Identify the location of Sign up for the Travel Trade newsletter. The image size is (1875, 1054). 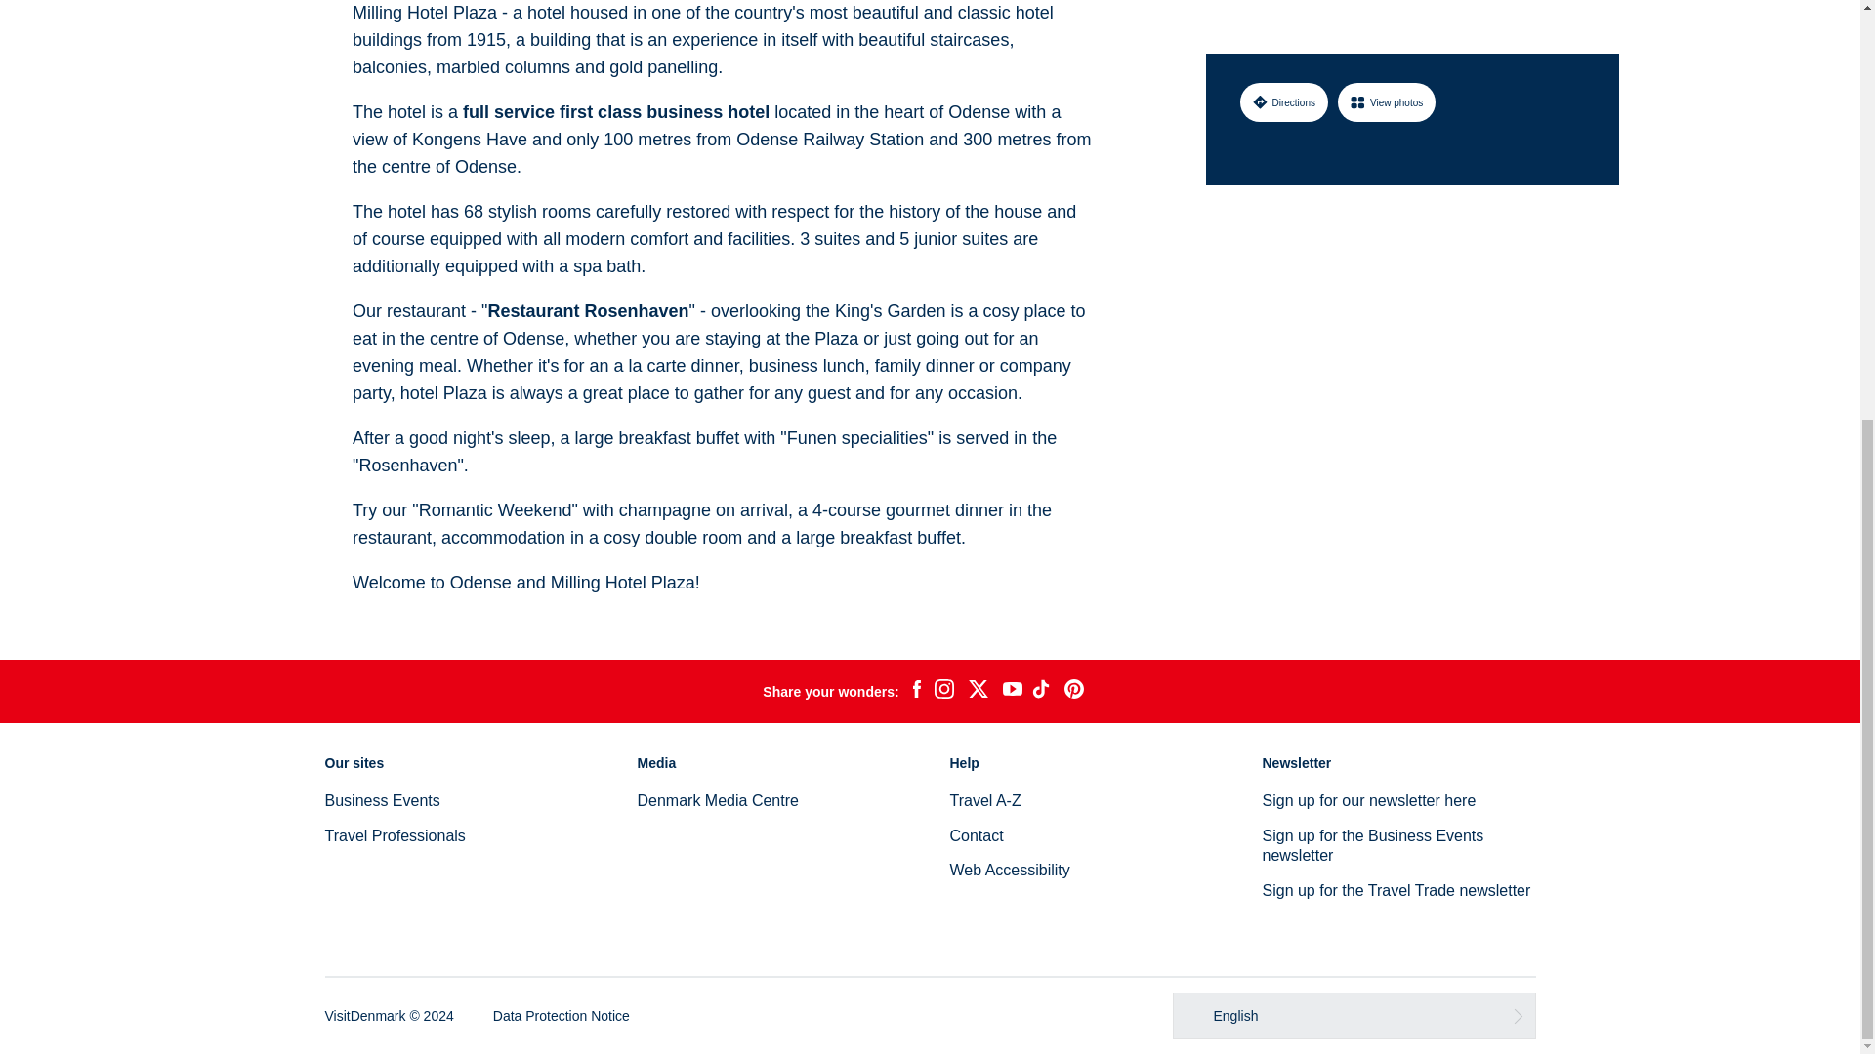
(1396, 890).